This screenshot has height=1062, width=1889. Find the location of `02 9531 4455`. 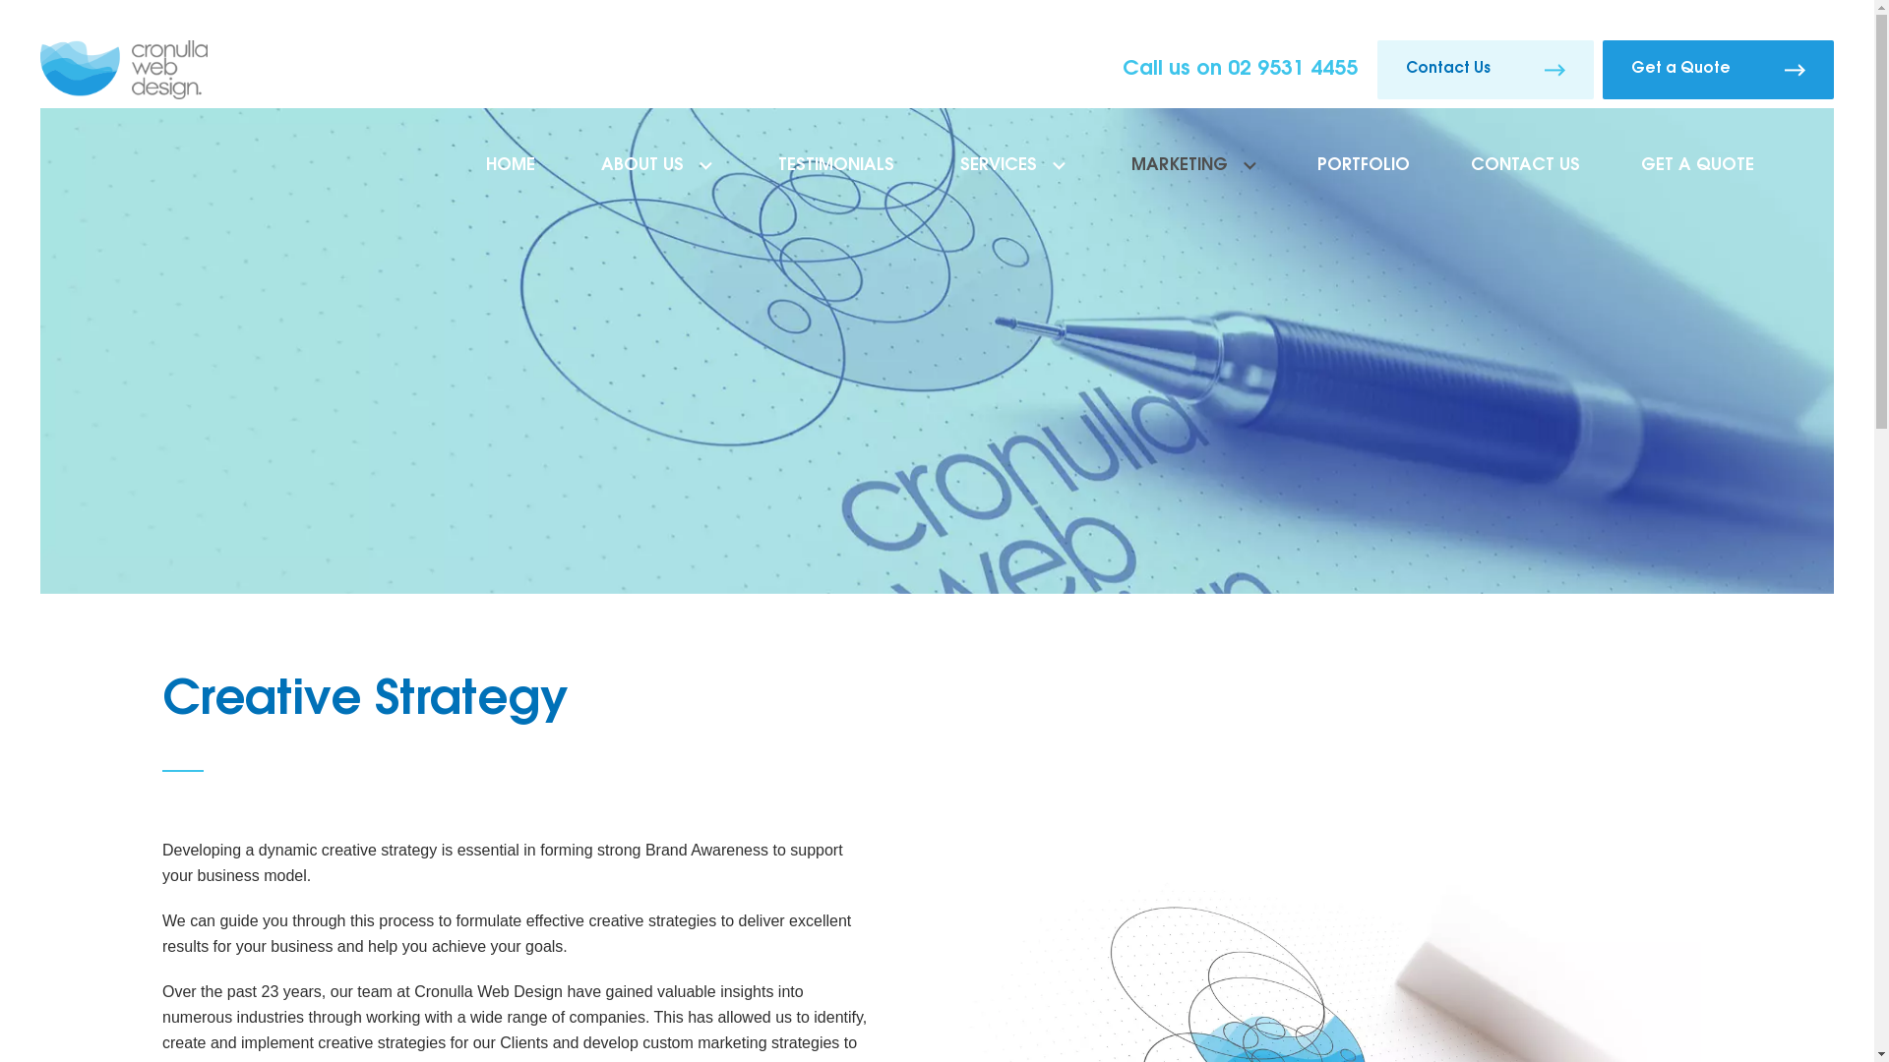

02 9531 4455 is located at coordinates (1293, 69).